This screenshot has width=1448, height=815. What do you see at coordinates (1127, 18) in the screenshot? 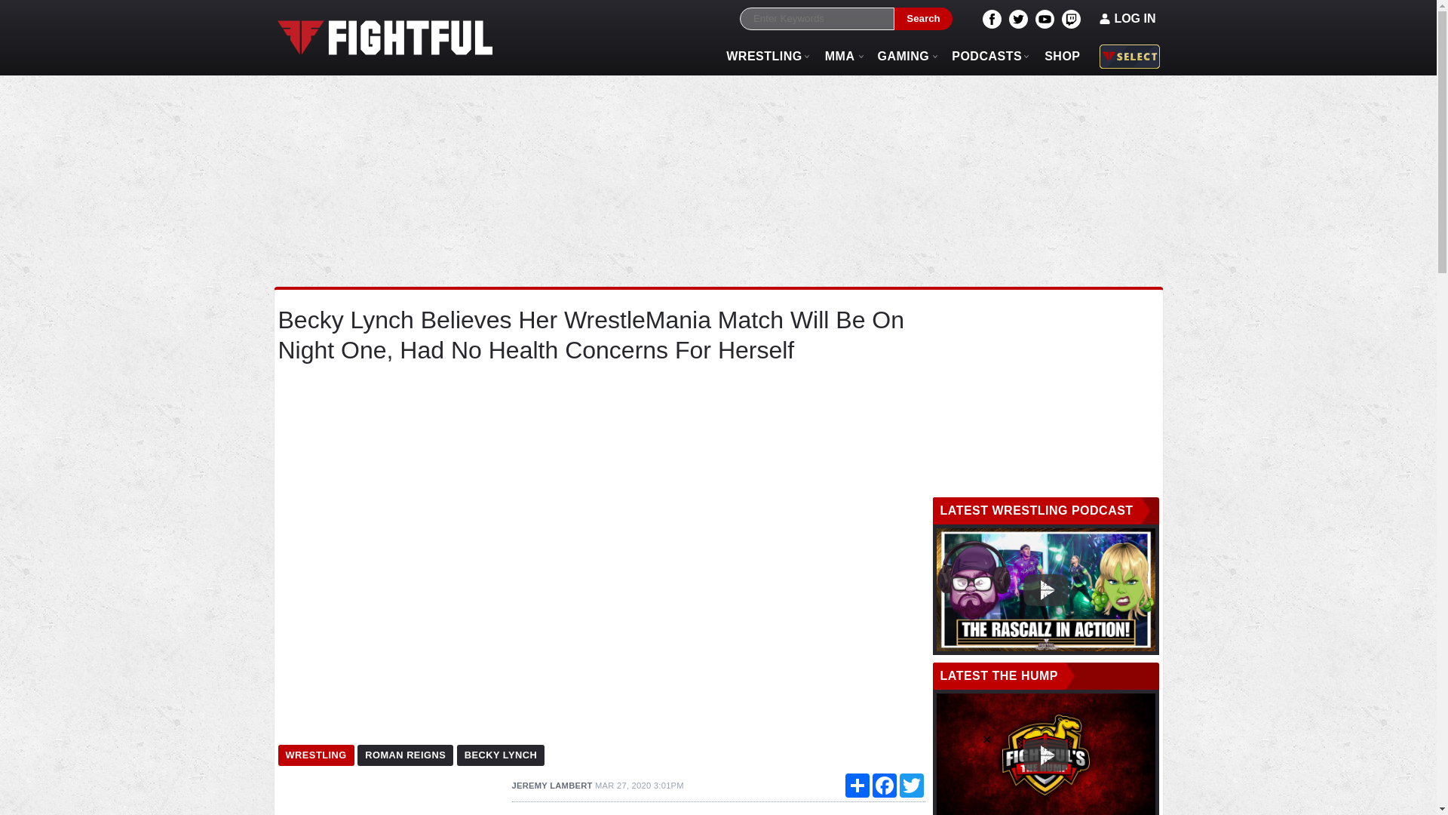
I see `LOG IN` at bounding box center [1127, 18].